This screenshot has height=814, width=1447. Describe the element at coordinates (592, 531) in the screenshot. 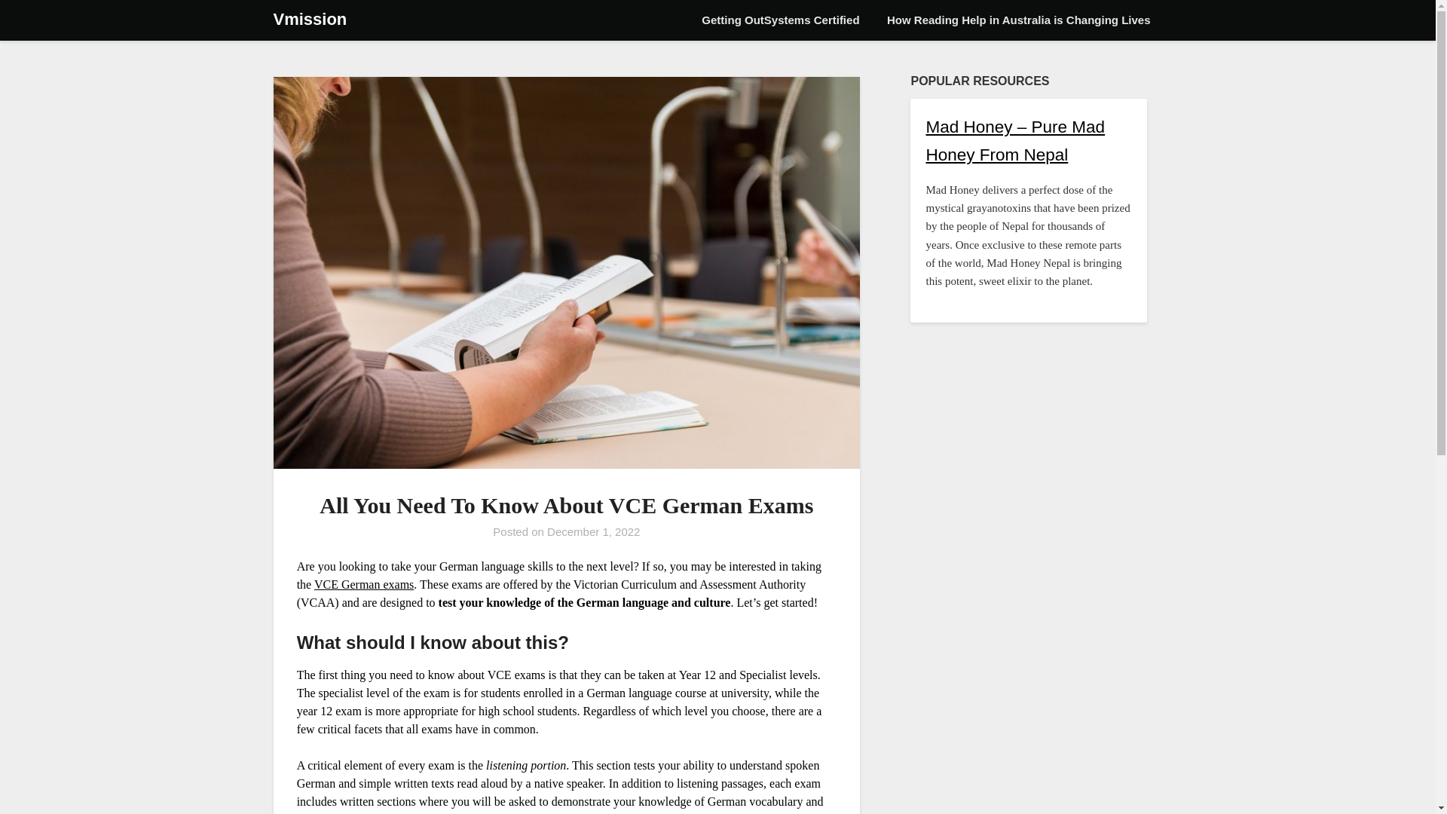

I see `December 1, 2022` at that location.